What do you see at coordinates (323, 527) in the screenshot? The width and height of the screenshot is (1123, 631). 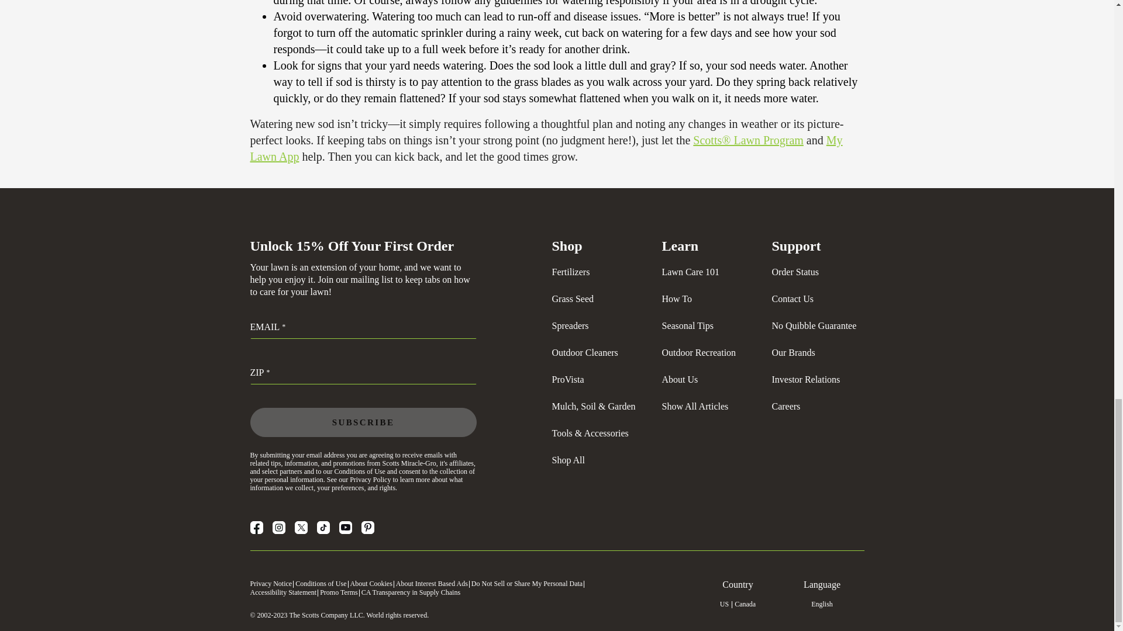 I see `TikTok` at bounding box center [323, 527].